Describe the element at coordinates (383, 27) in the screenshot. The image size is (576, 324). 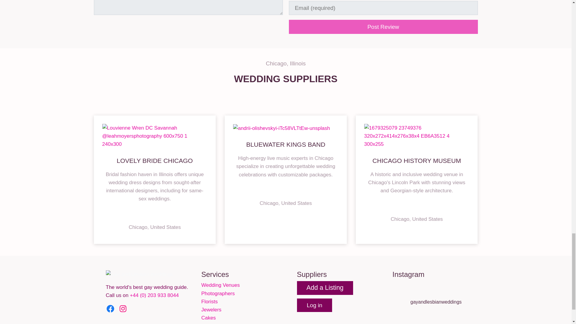
I see `Post Review` at that location.